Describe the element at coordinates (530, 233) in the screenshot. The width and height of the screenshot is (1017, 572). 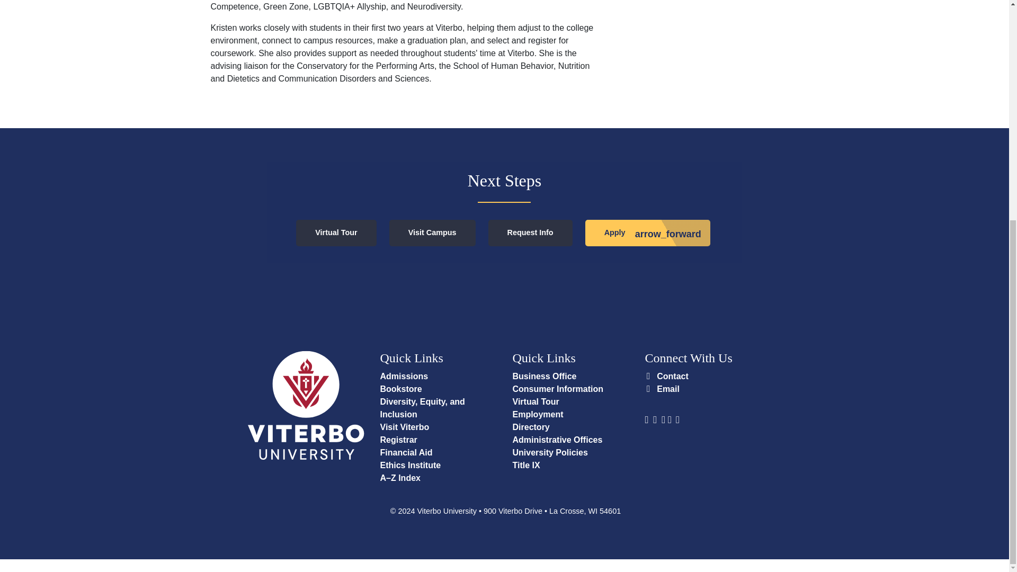
I see `Request Info` at that location.